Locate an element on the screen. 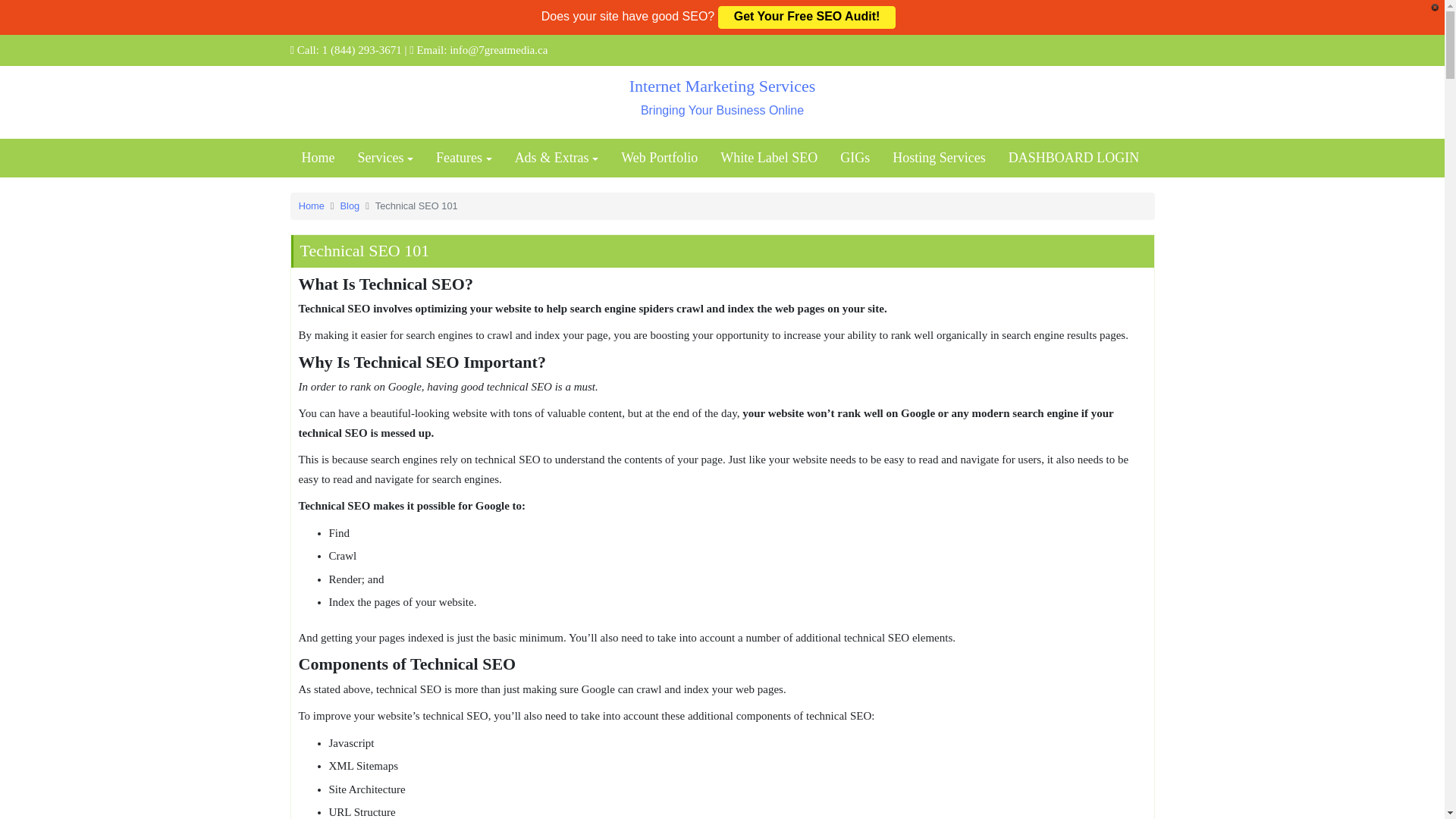 The image size is (1456, 819). DASHBOARD LOGIN is located at coordinates (854, 158).